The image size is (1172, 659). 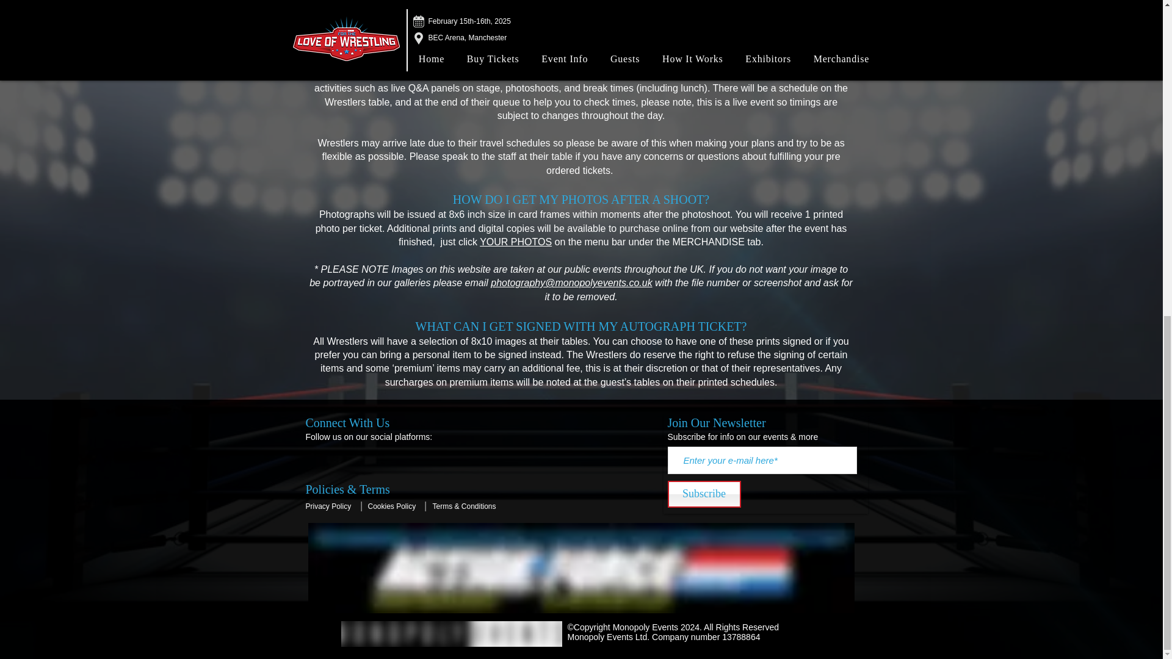 I want to click on YOUR PHOTOS, so click(x=515, y=242).